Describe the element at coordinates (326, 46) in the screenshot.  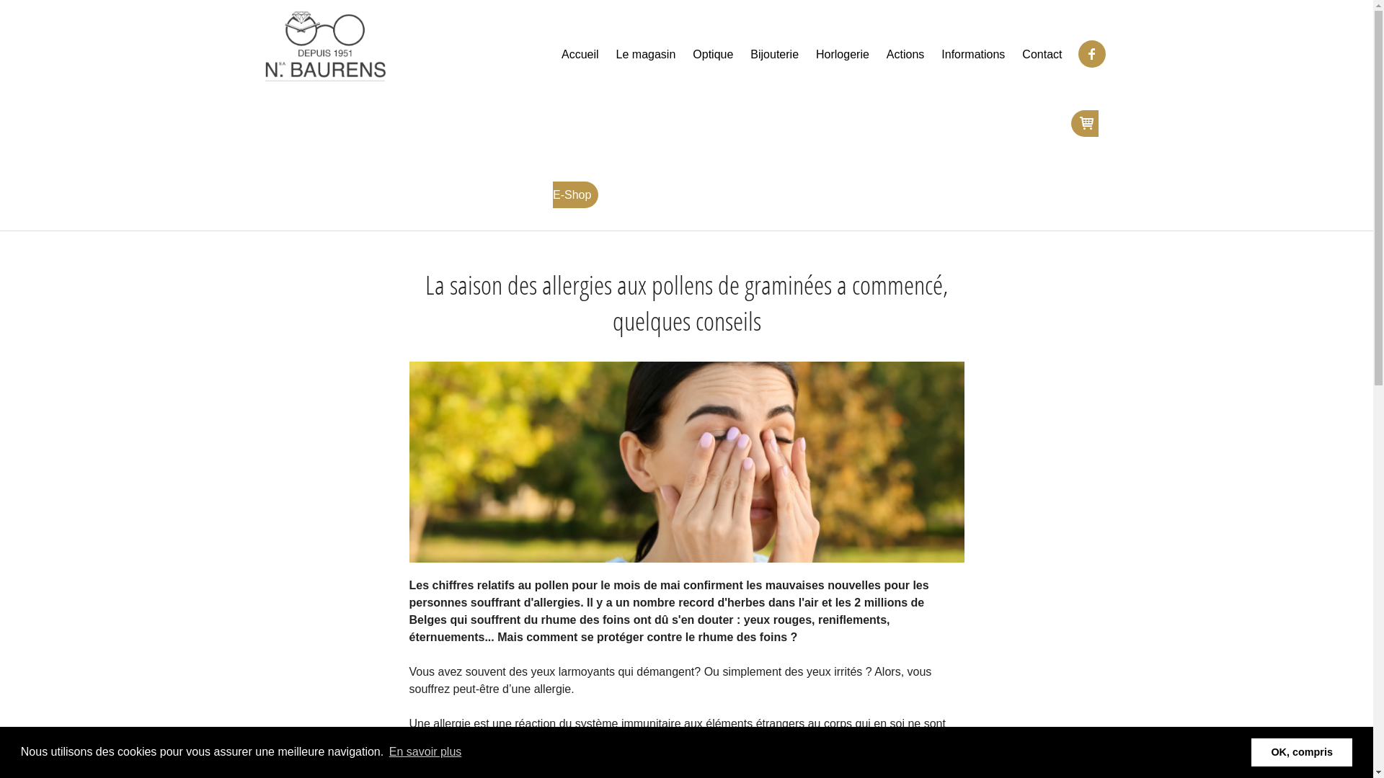
I see `Optique Baurens` at that location.